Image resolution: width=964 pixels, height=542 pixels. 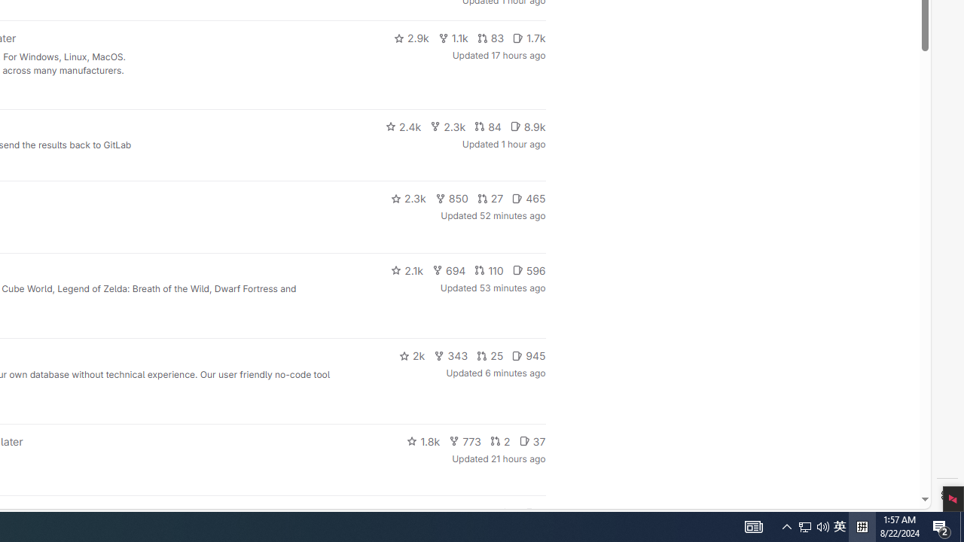 I want to click on 1, so click(x=508, y=513).